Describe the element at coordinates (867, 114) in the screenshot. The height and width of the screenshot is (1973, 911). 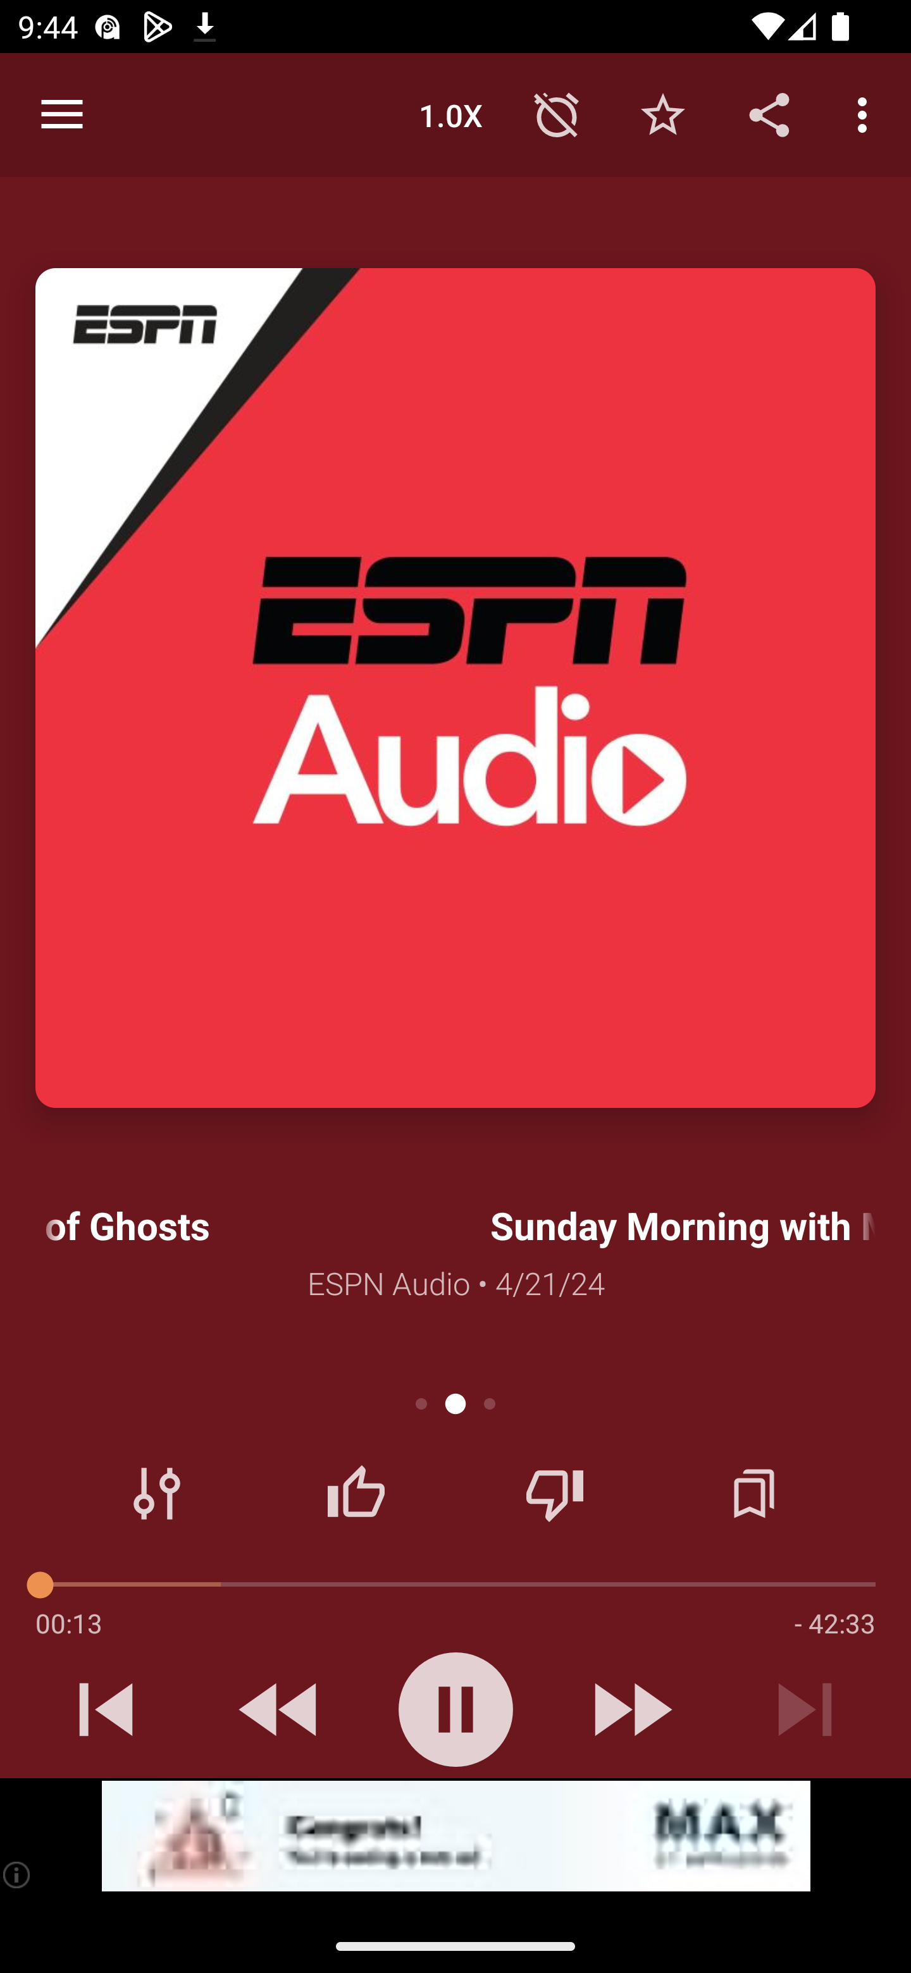
I see `More options` at that location.